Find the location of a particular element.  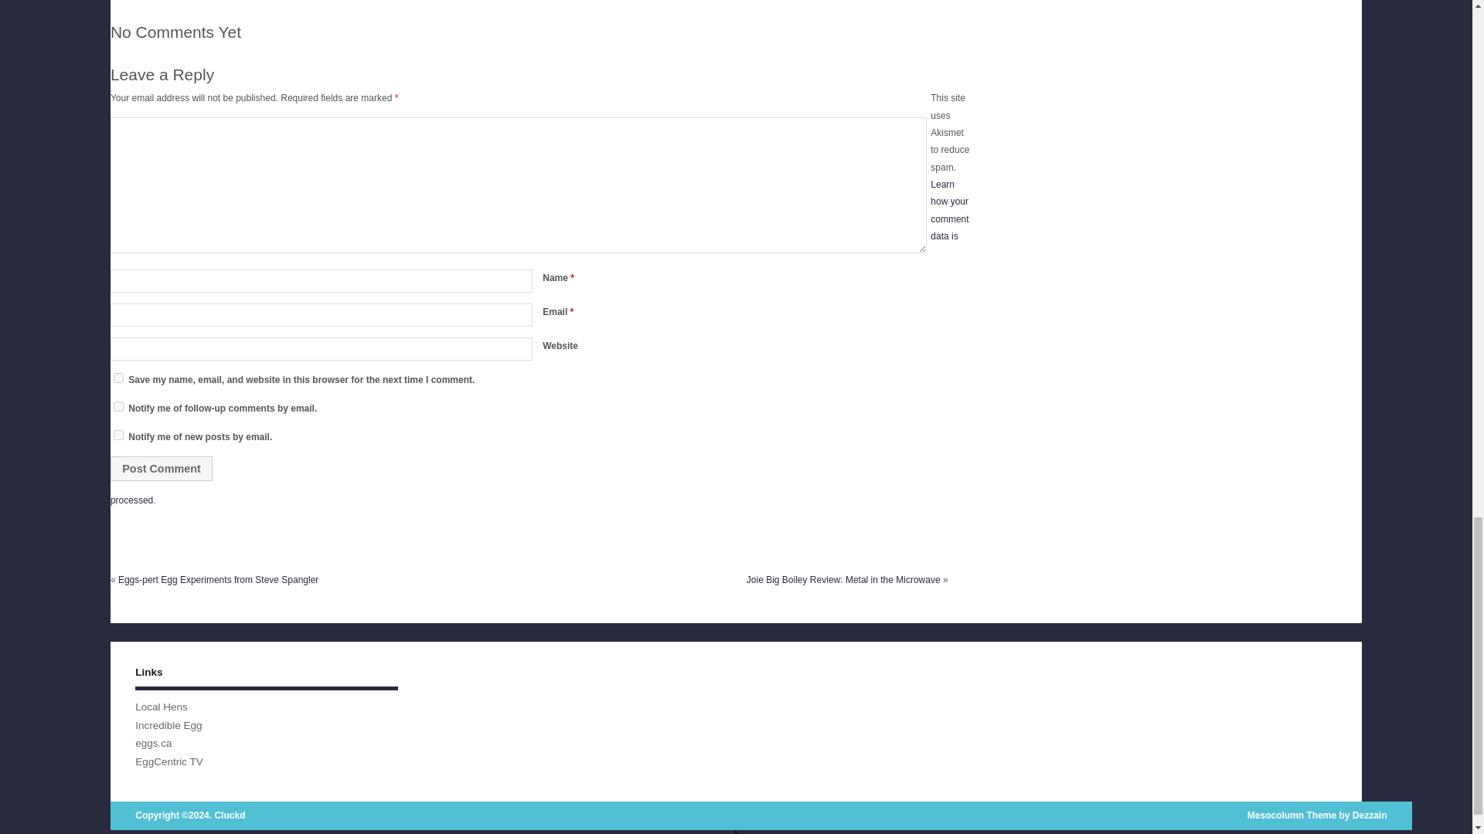

yes is located at coordinates (118, 377).